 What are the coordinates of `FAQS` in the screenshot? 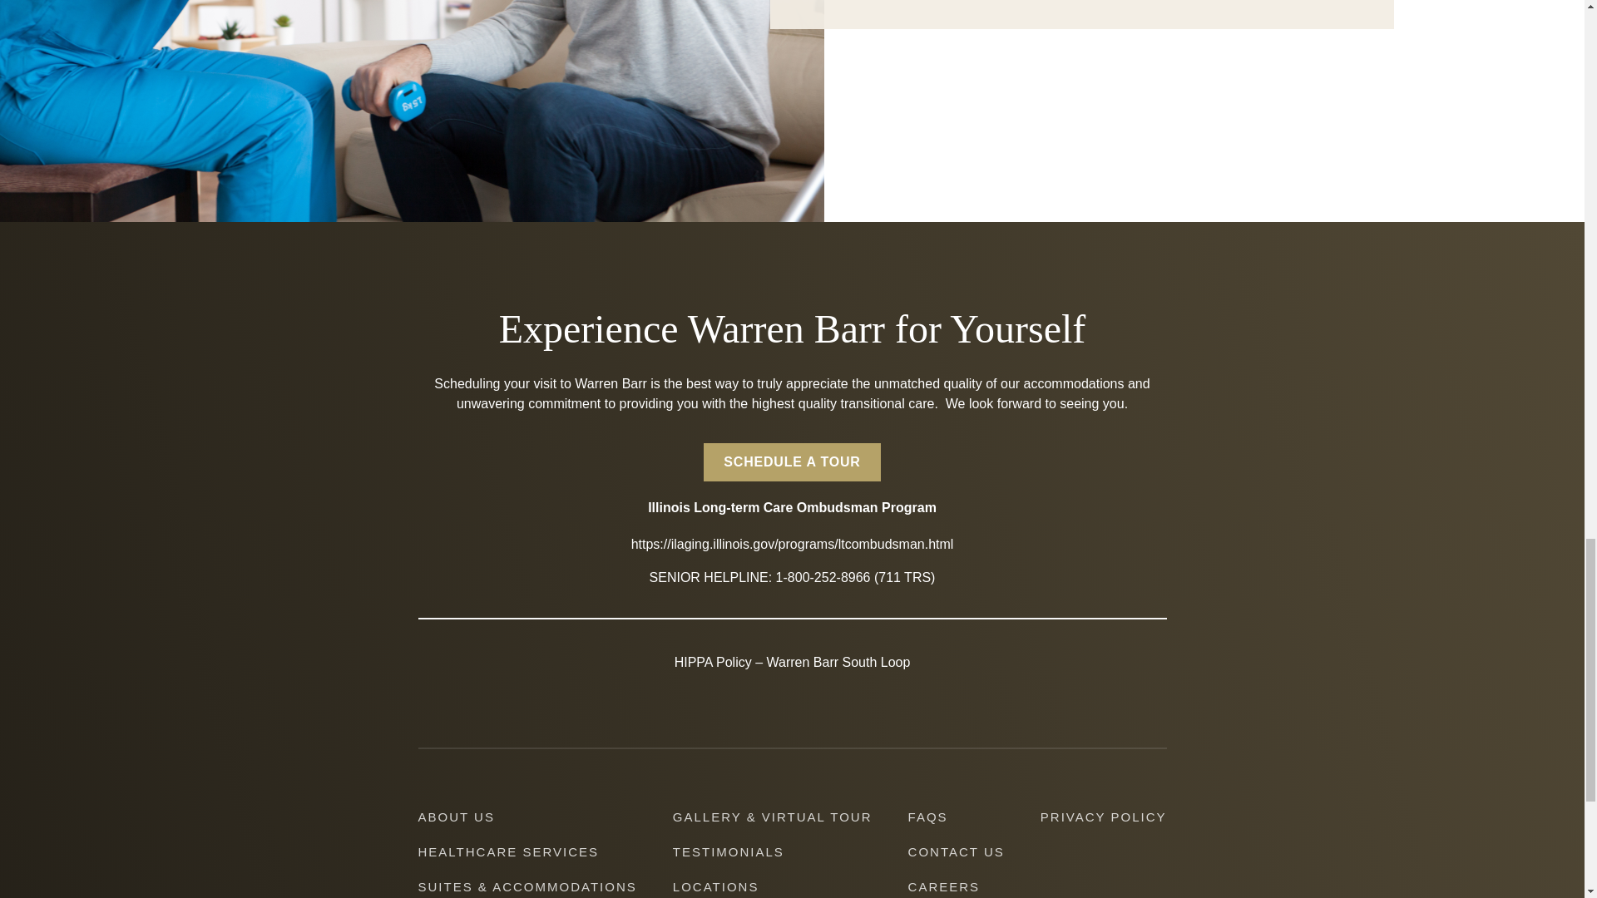 It's located at (928, 817).